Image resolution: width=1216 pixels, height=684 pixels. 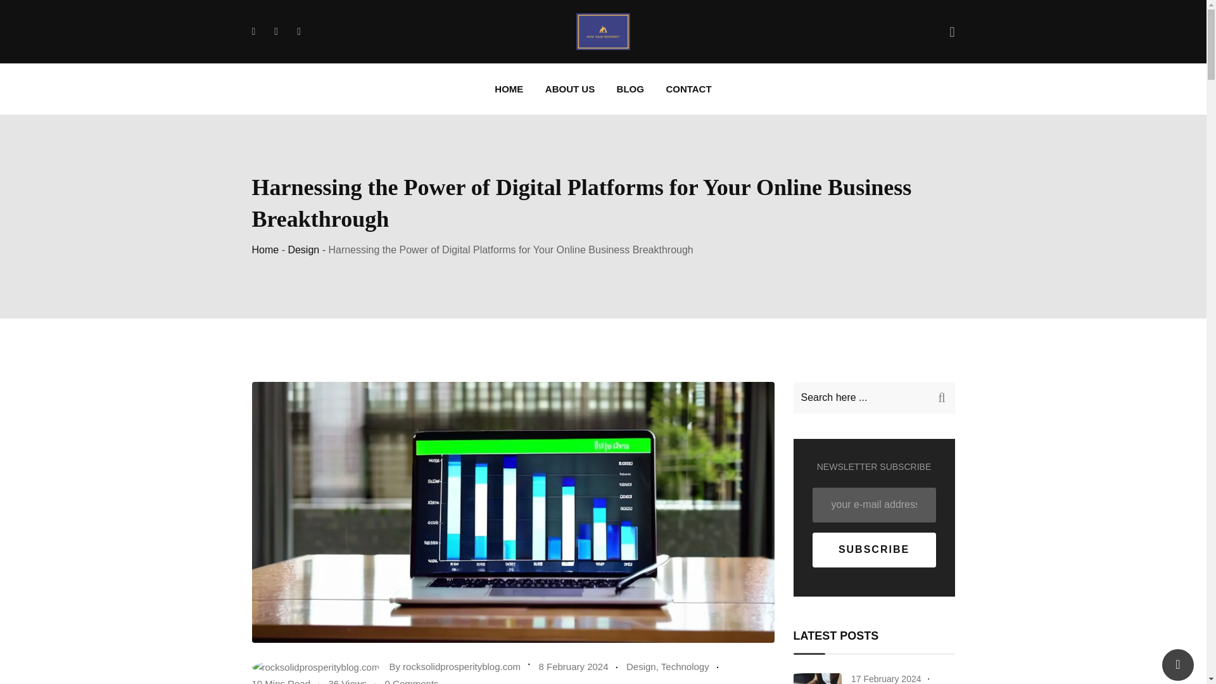 What do you see at coordinates (265, 250) in the screenshot?
I see `Home` at bounding box center [265, 250].